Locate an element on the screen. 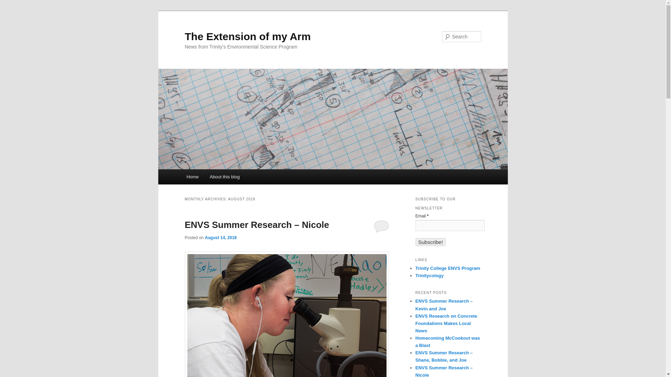 Image resolution: width=671 pixels, height=377 pixels. August 14, 2018 is located at coordinates (221, 237).